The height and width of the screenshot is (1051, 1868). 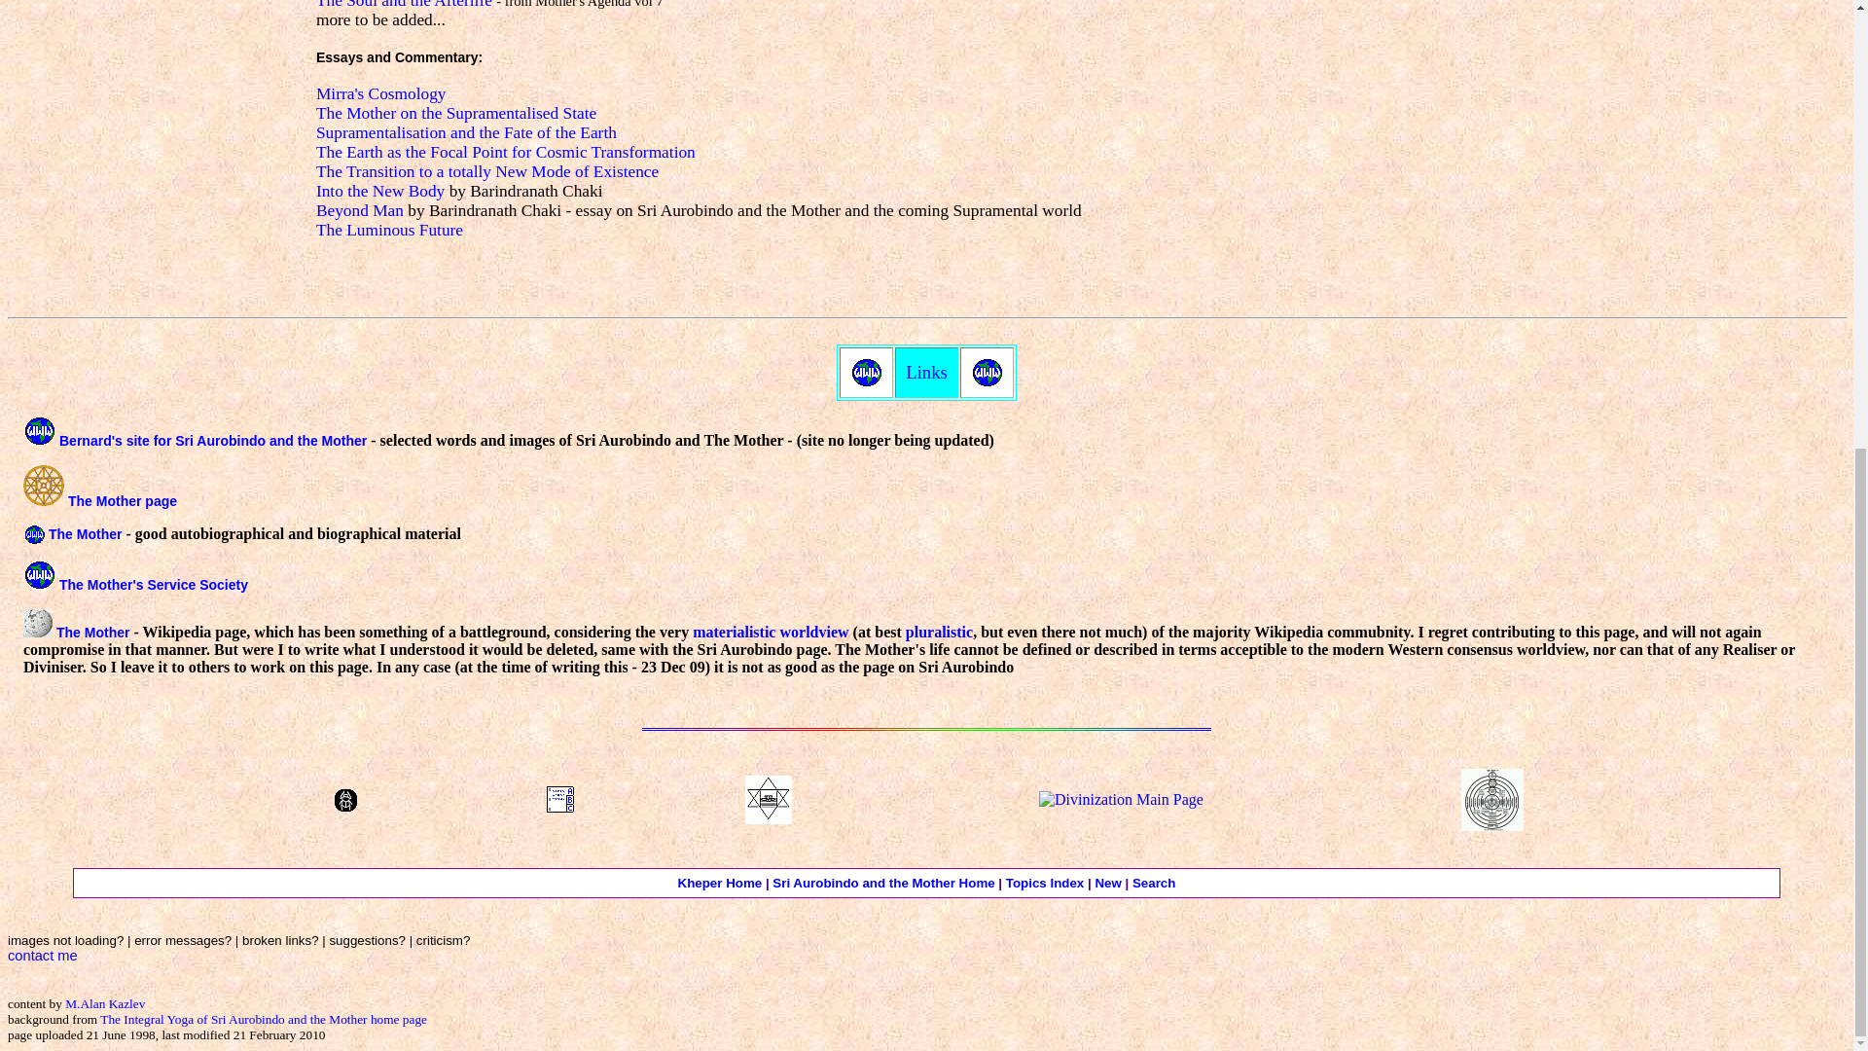 I want to click on The Mother page, so click(x=123, y=500).